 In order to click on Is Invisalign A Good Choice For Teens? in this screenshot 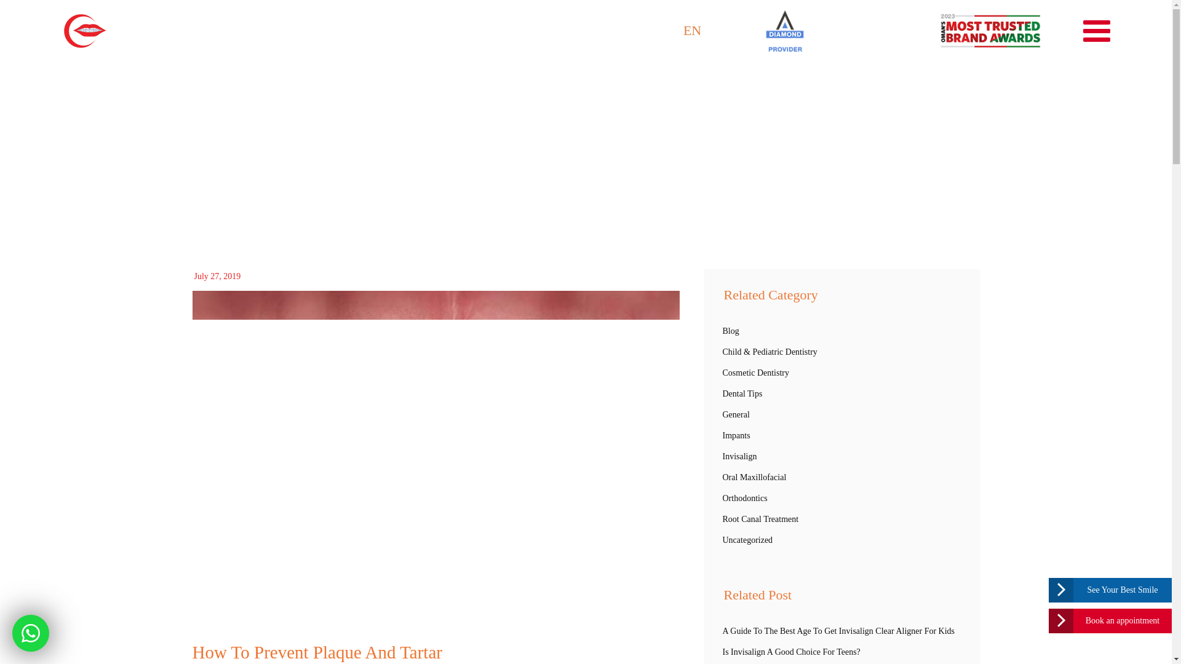, I will do `click(841, 652)`.